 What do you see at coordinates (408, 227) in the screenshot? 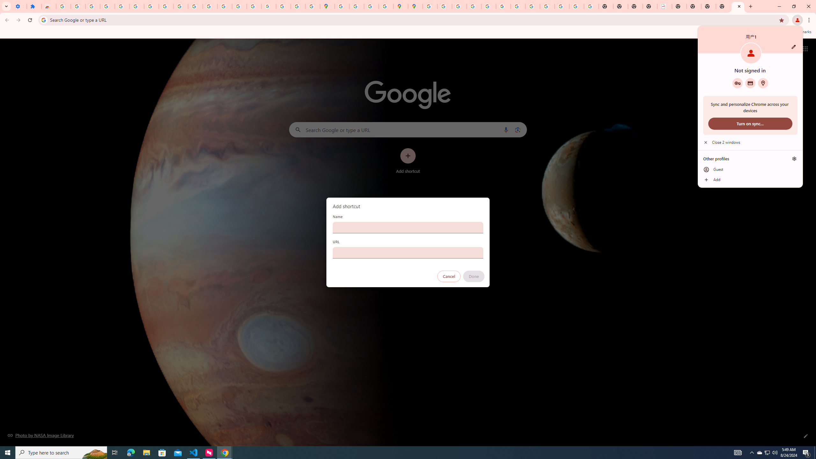
I see `User Promoted Notification Area` at bounding box center [408, 227].